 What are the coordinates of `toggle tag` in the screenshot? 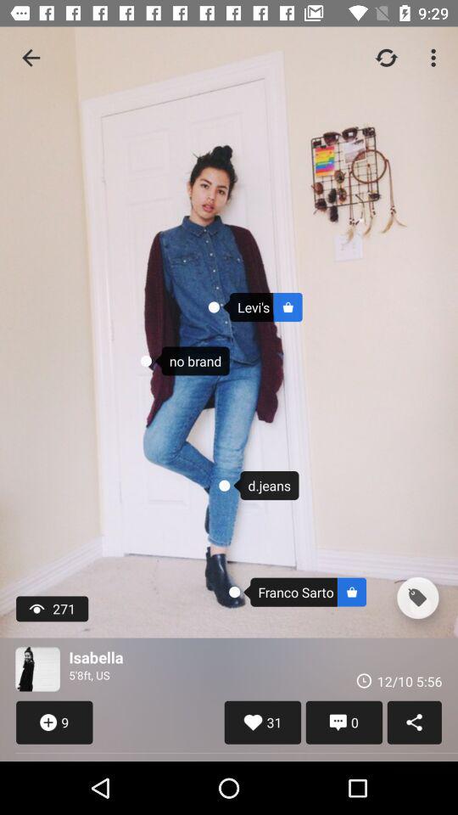 It's located at (417, 598).